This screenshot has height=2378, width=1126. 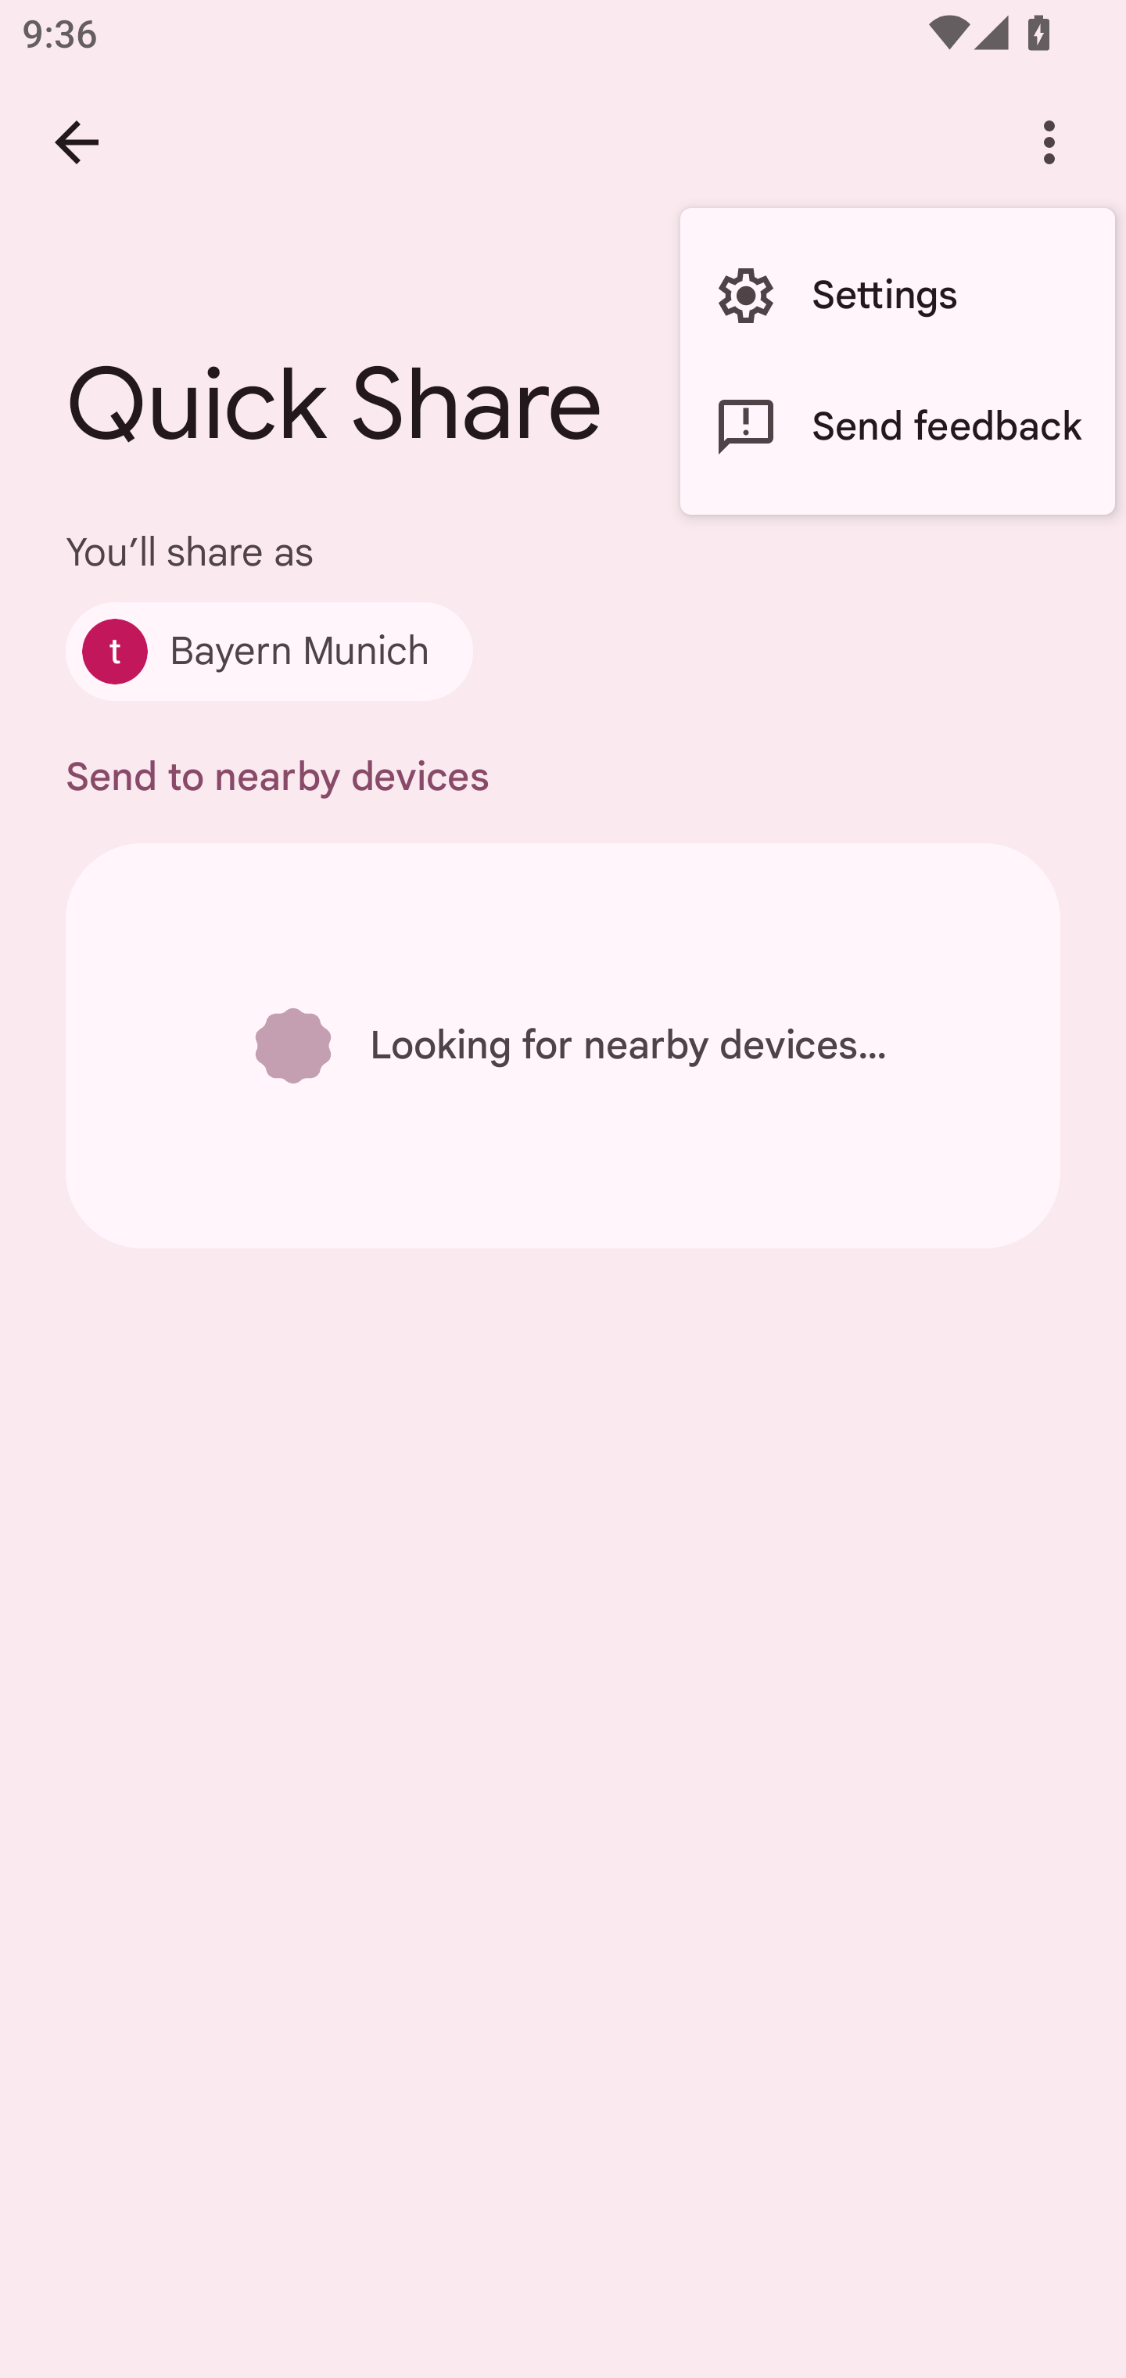 I want to click on Send feedback, so click(x=897, y=427).